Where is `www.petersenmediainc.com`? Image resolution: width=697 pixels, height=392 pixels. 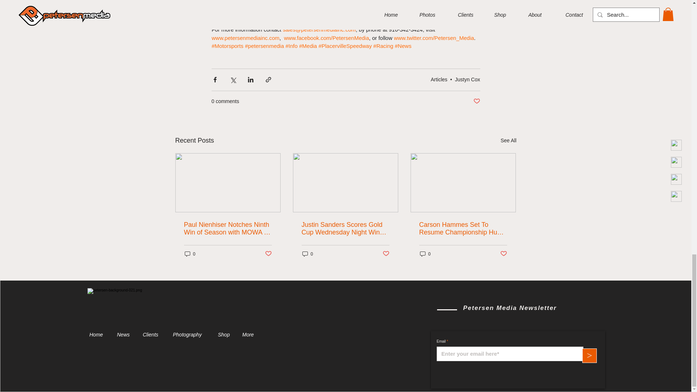
www.petersenmediainc.com is located at coordinates (245, 38).